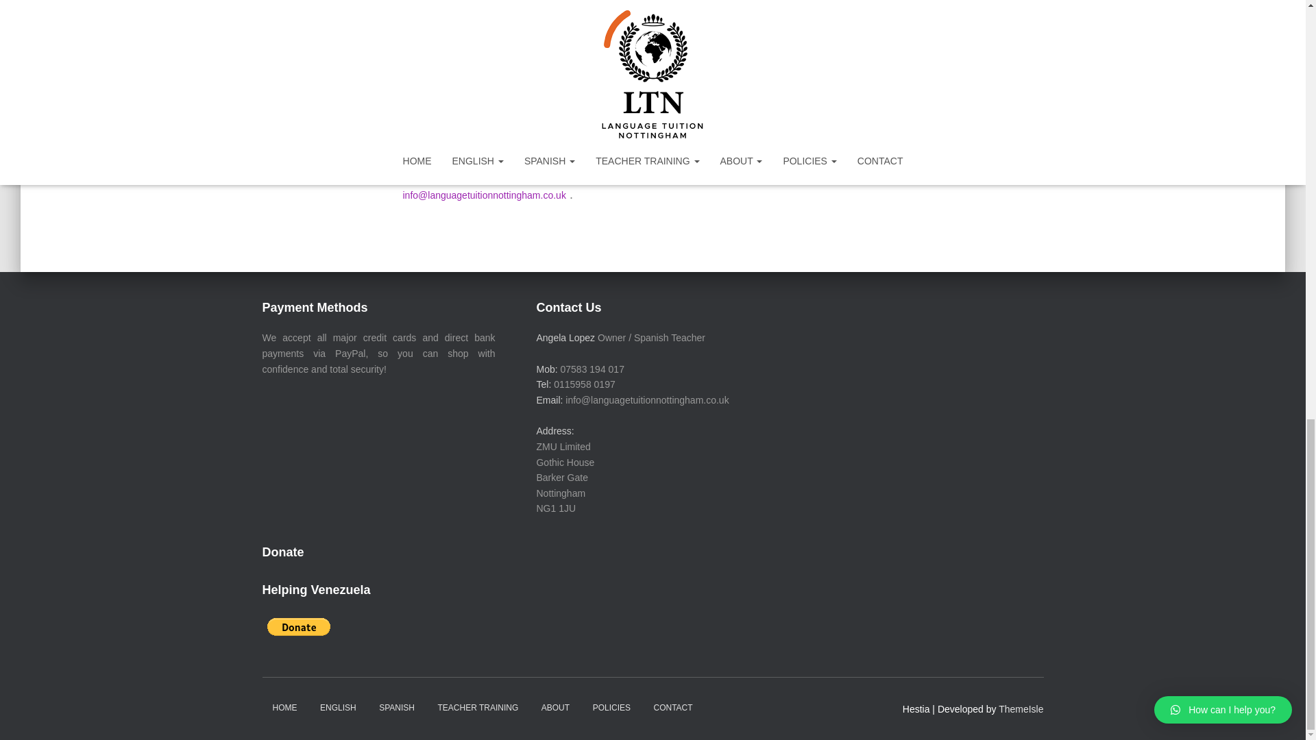 The image size is (1316, 740). I want to click on ENGLISH, so click(338, 708).